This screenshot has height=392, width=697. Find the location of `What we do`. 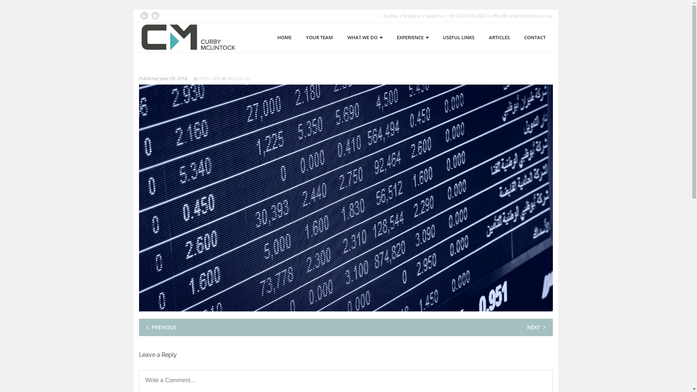

What we do is located at coordinates (238, 78).